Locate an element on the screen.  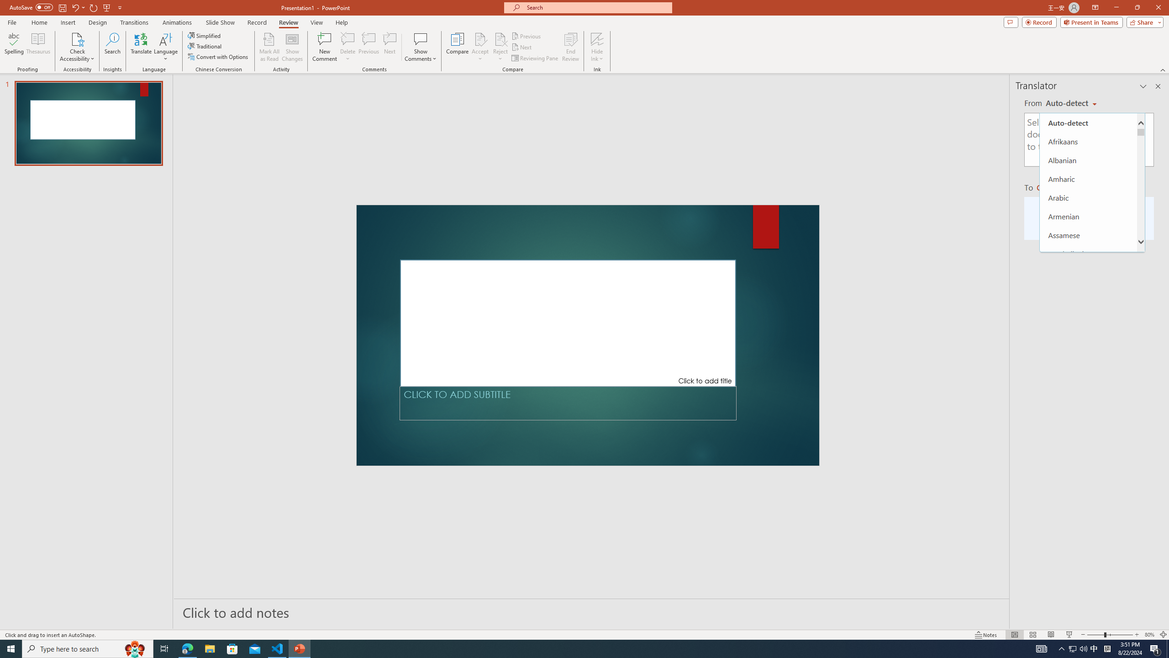
Reject is located at coordinates (500, 47).